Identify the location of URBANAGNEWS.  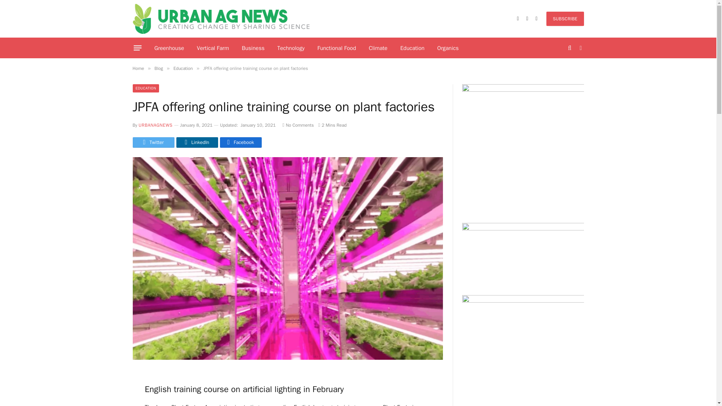
(155, 125).